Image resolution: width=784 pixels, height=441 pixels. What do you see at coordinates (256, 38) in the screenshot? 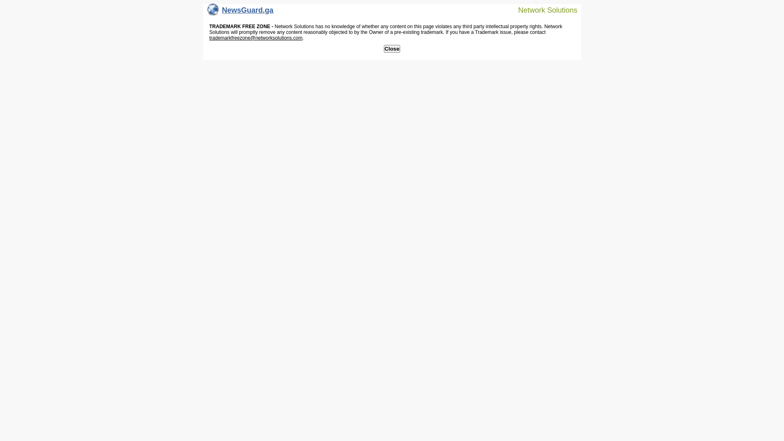
I see `trademarkfreezone@networksolutions.com` at bounding box center [256, 38].